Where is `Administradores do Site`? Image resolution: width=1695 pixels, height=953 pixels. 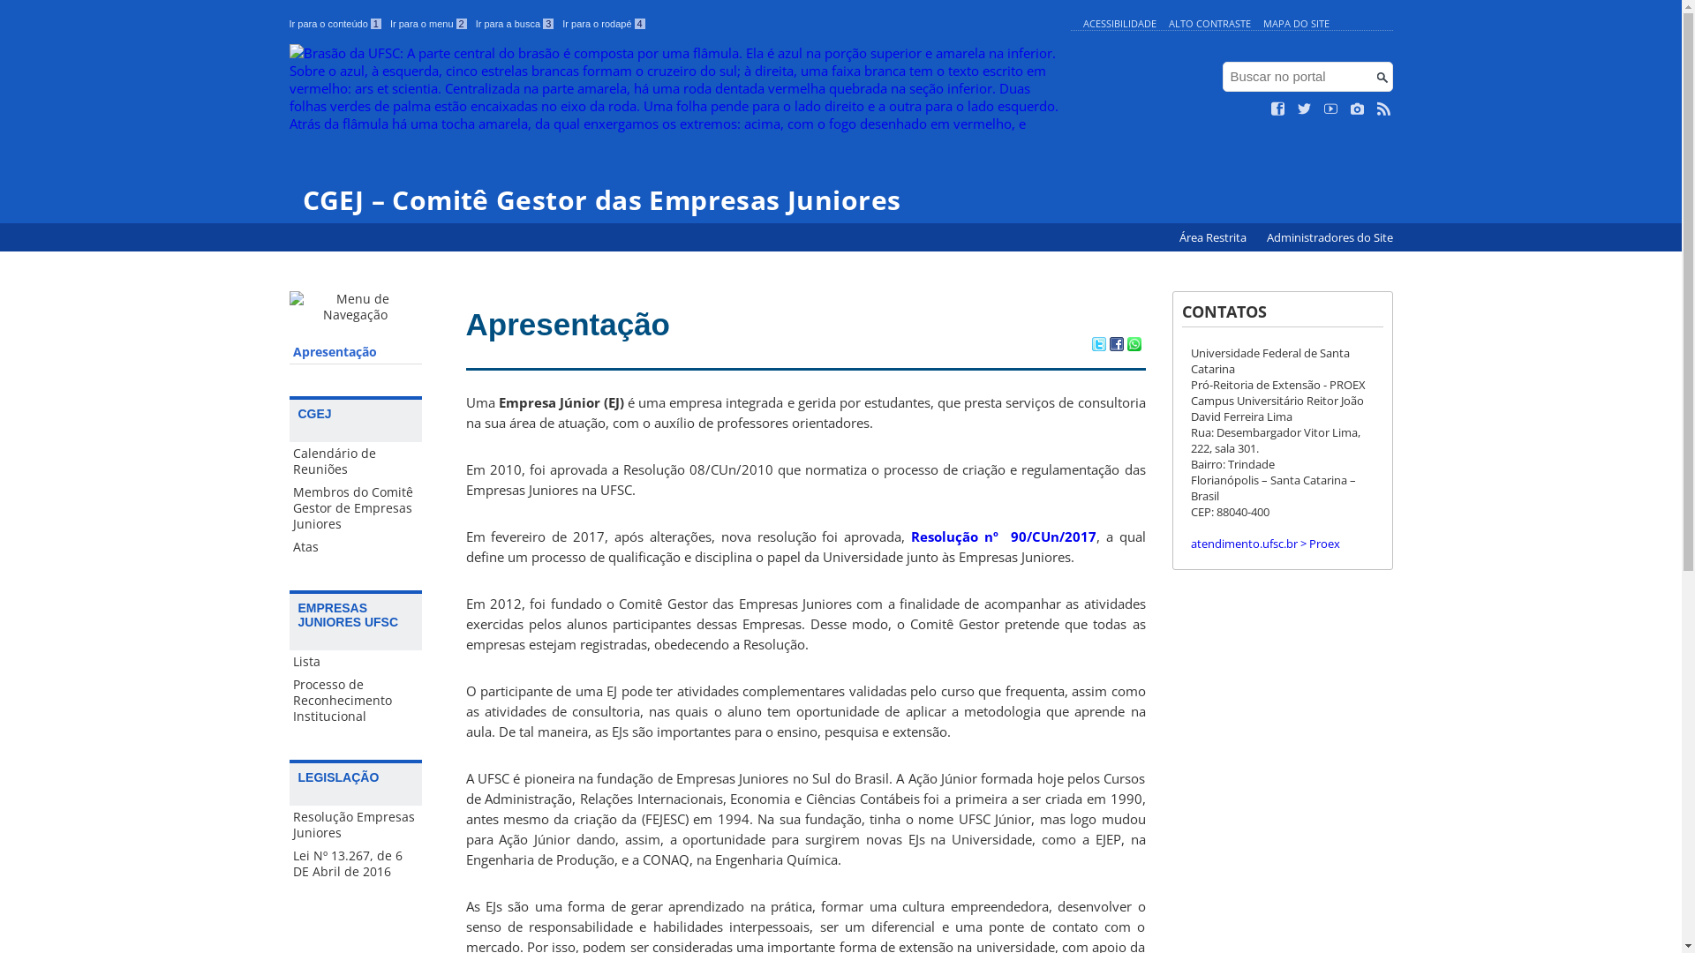
Administradores do Site is located at coordinates (1330, 238).